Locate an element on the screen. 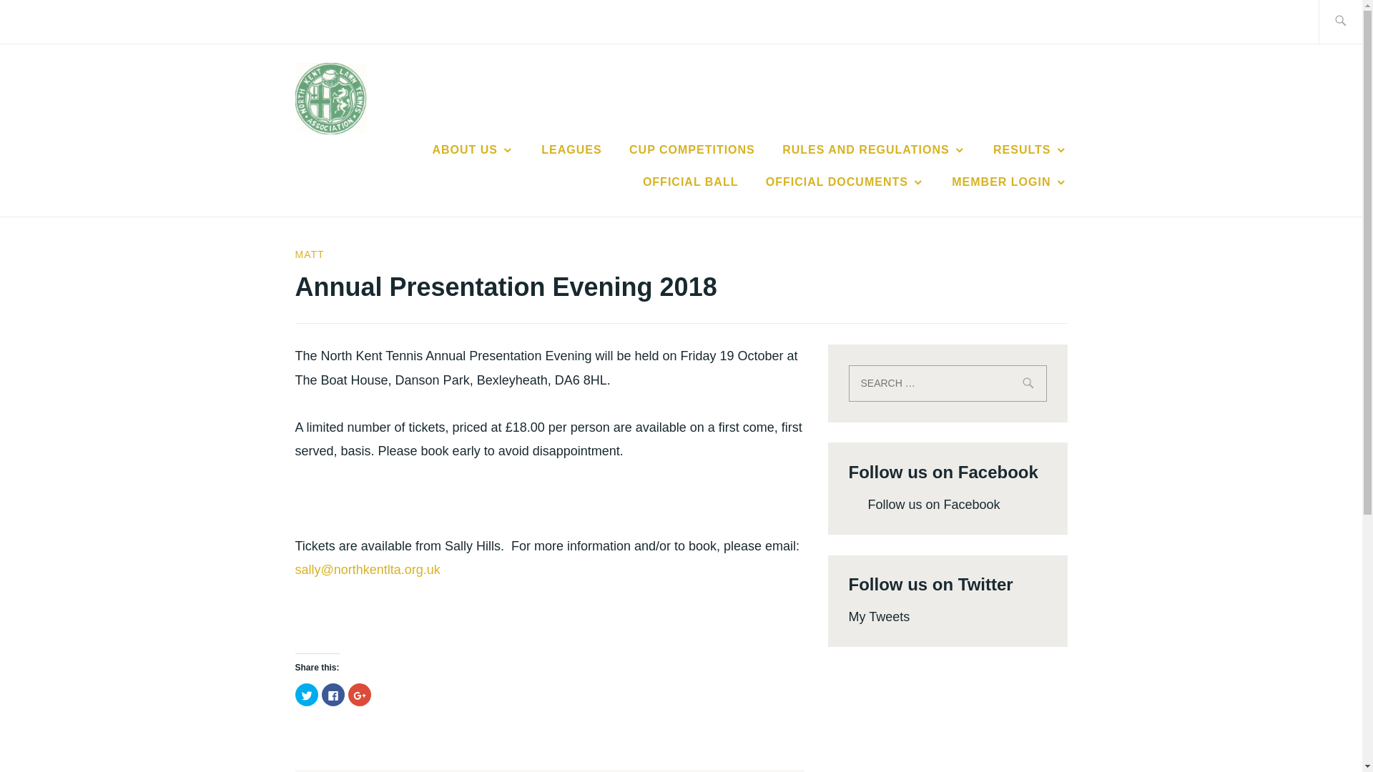 This screenshot has height=772, width=1373. Search is located at coordinates (44, 21).